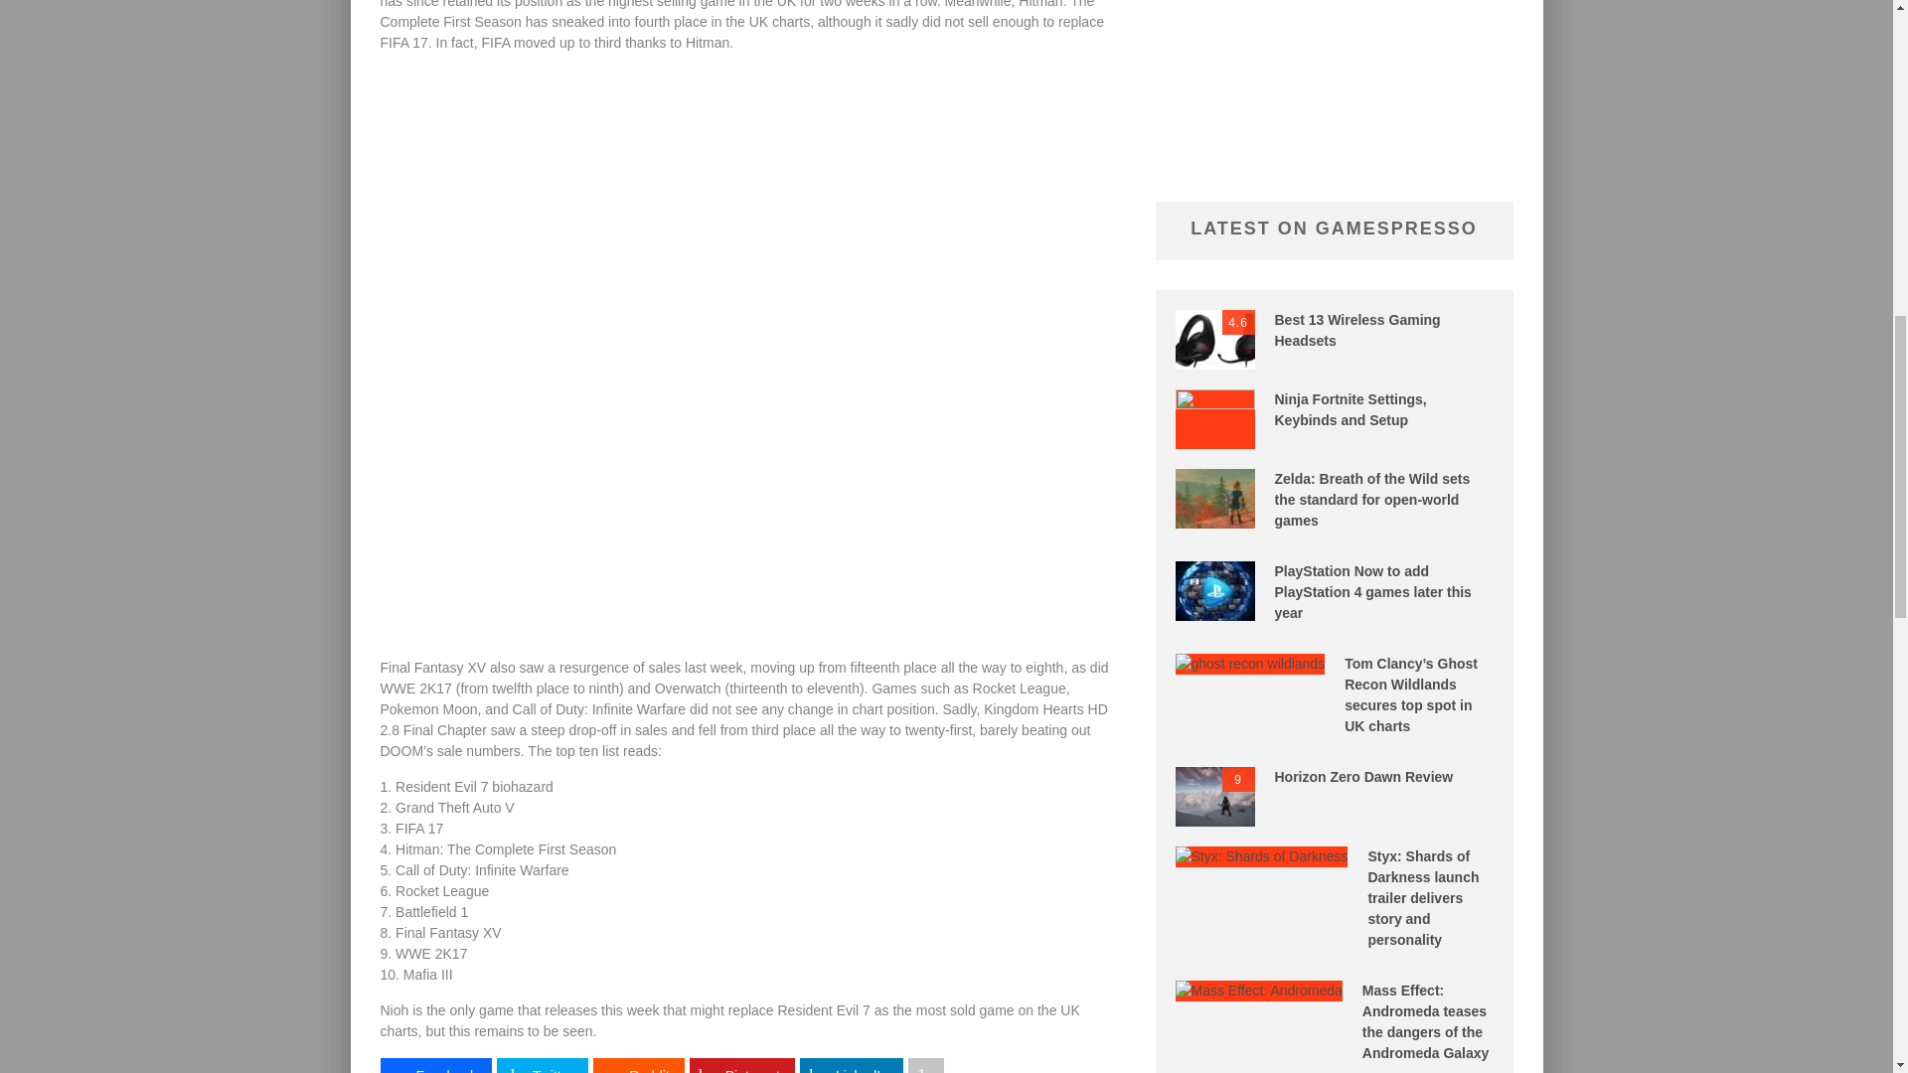 Image resolution: width=1908 pixels, height=1073 pixels. What do you see at coordinates (435, 1065) in the screenshot?
I see `Share on Facebook` at bounding box center [435, 1065].